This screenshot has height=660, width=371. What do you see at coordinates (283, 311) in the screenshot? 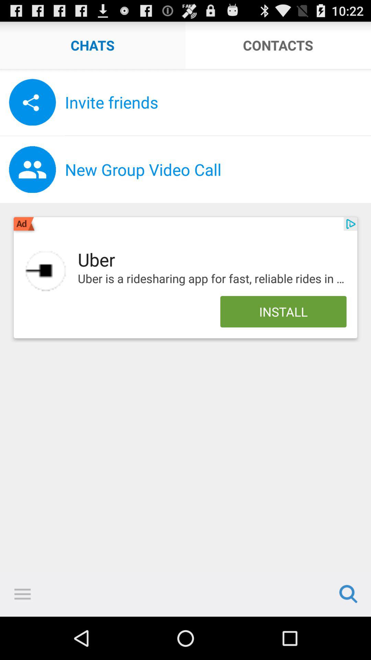
I see `flip until the install app` at bounding box center [283, 311].